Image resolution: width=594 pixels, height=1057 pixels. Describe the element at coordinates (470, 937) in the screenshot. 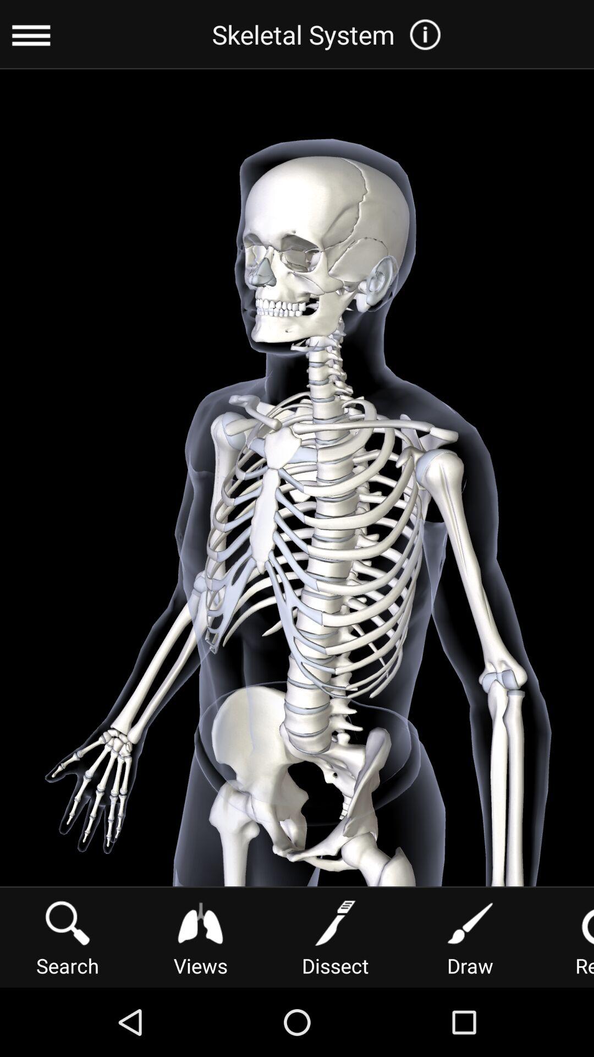

I see `open the item next to the reset button` at that location.